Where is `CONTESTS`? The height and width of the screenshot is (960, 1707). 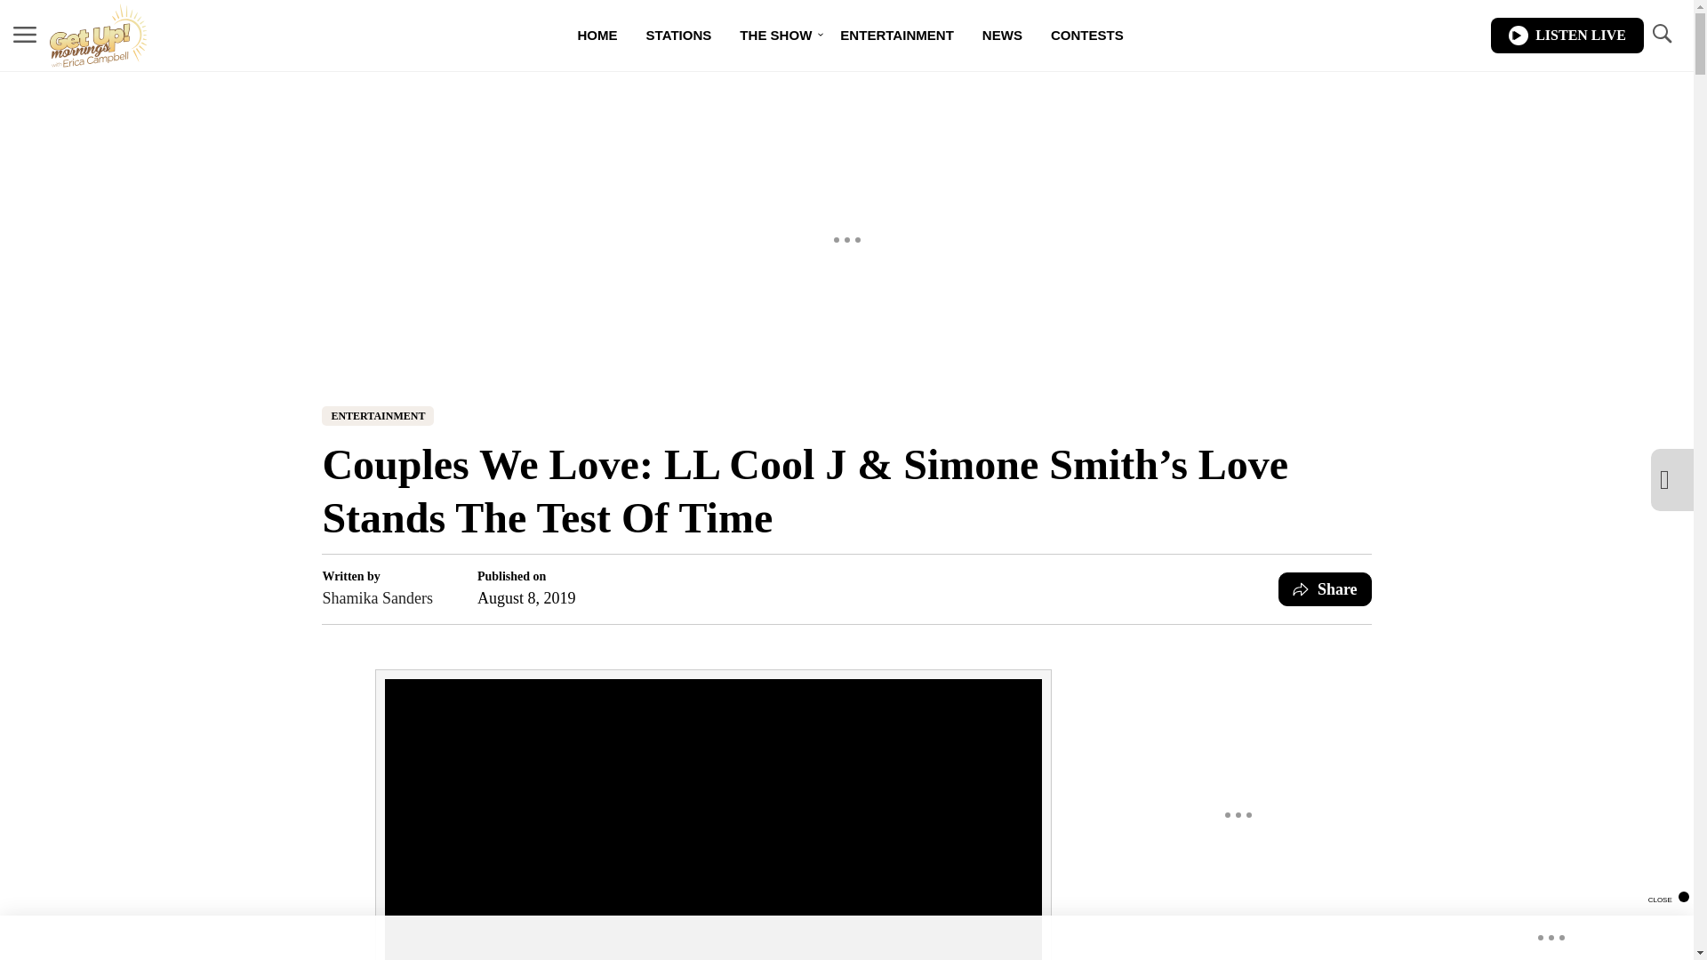 CONTESTS is located at coordinates (1086, 36).